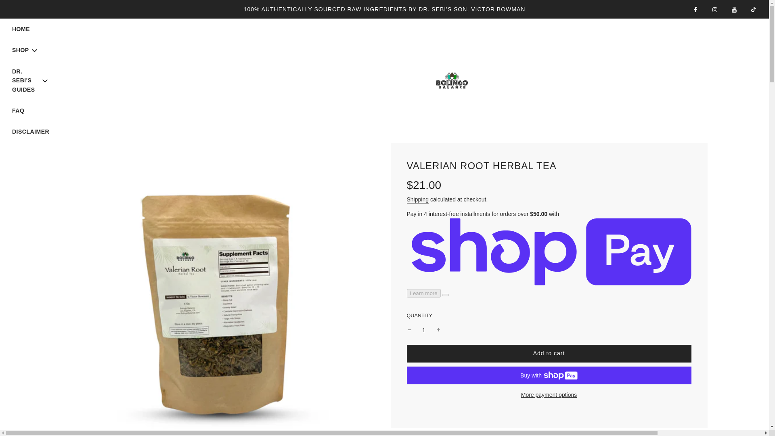  What do you see at coordinates (21, 29) in the screenshot?
I see `HOME` at bounding box center [21, 29].